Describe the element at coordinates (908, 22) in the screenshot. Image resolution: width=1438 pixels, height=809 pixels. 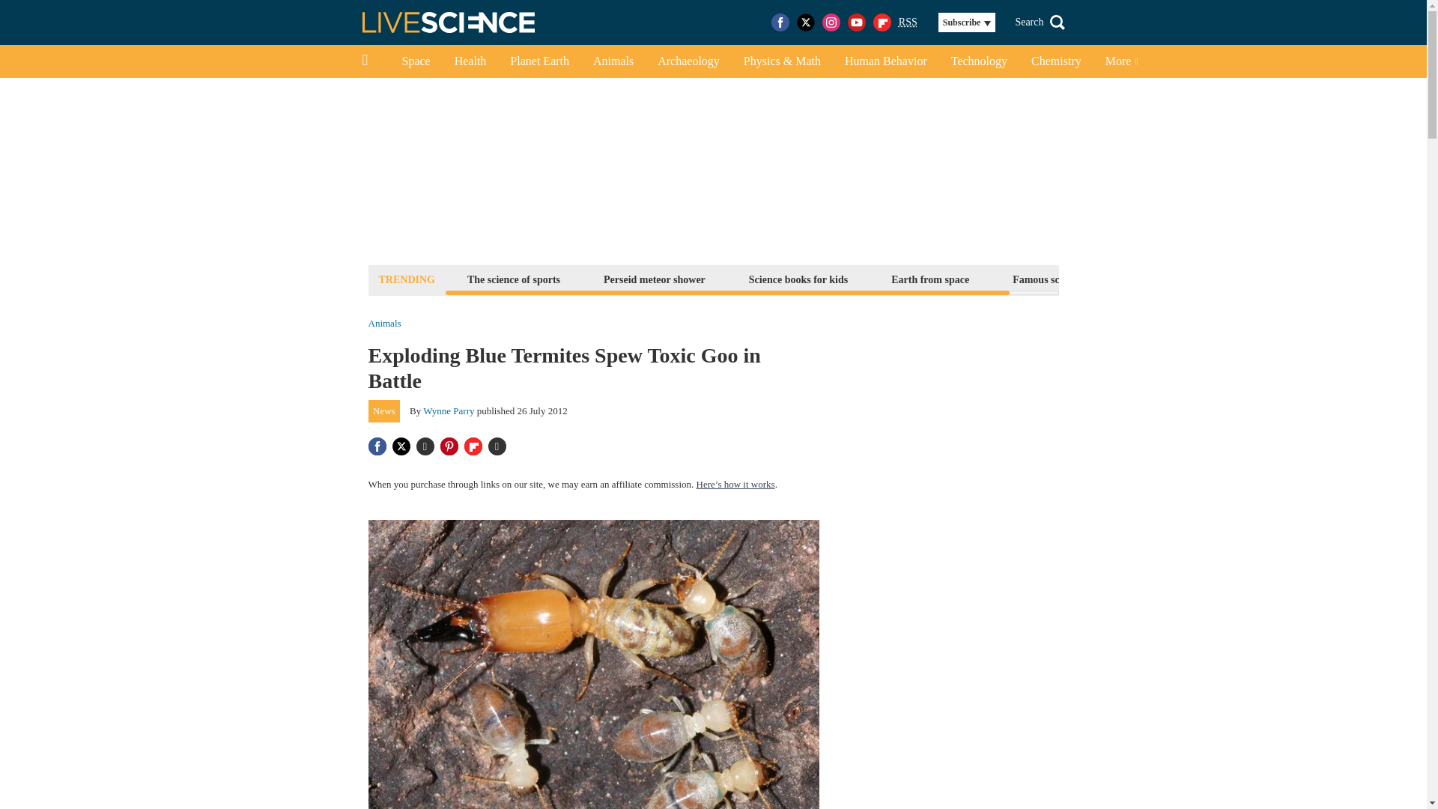
I see `RSS` at that location.